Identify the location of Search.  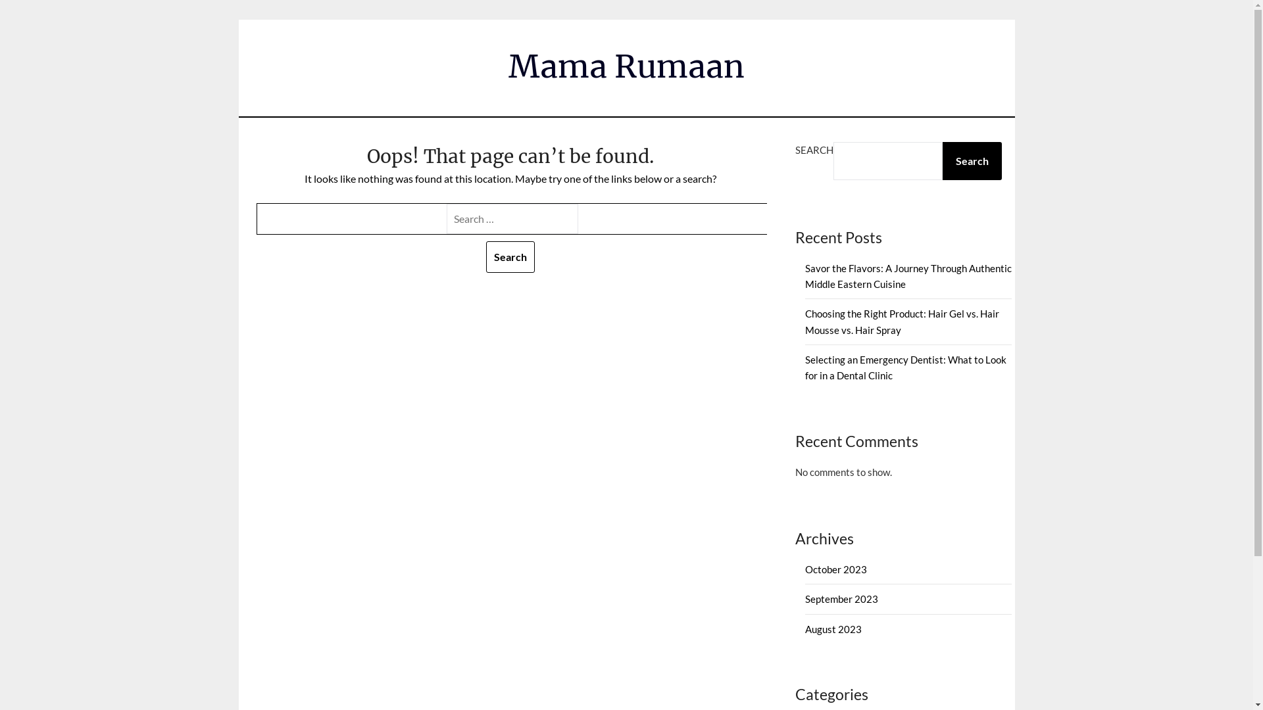
(972, 161).